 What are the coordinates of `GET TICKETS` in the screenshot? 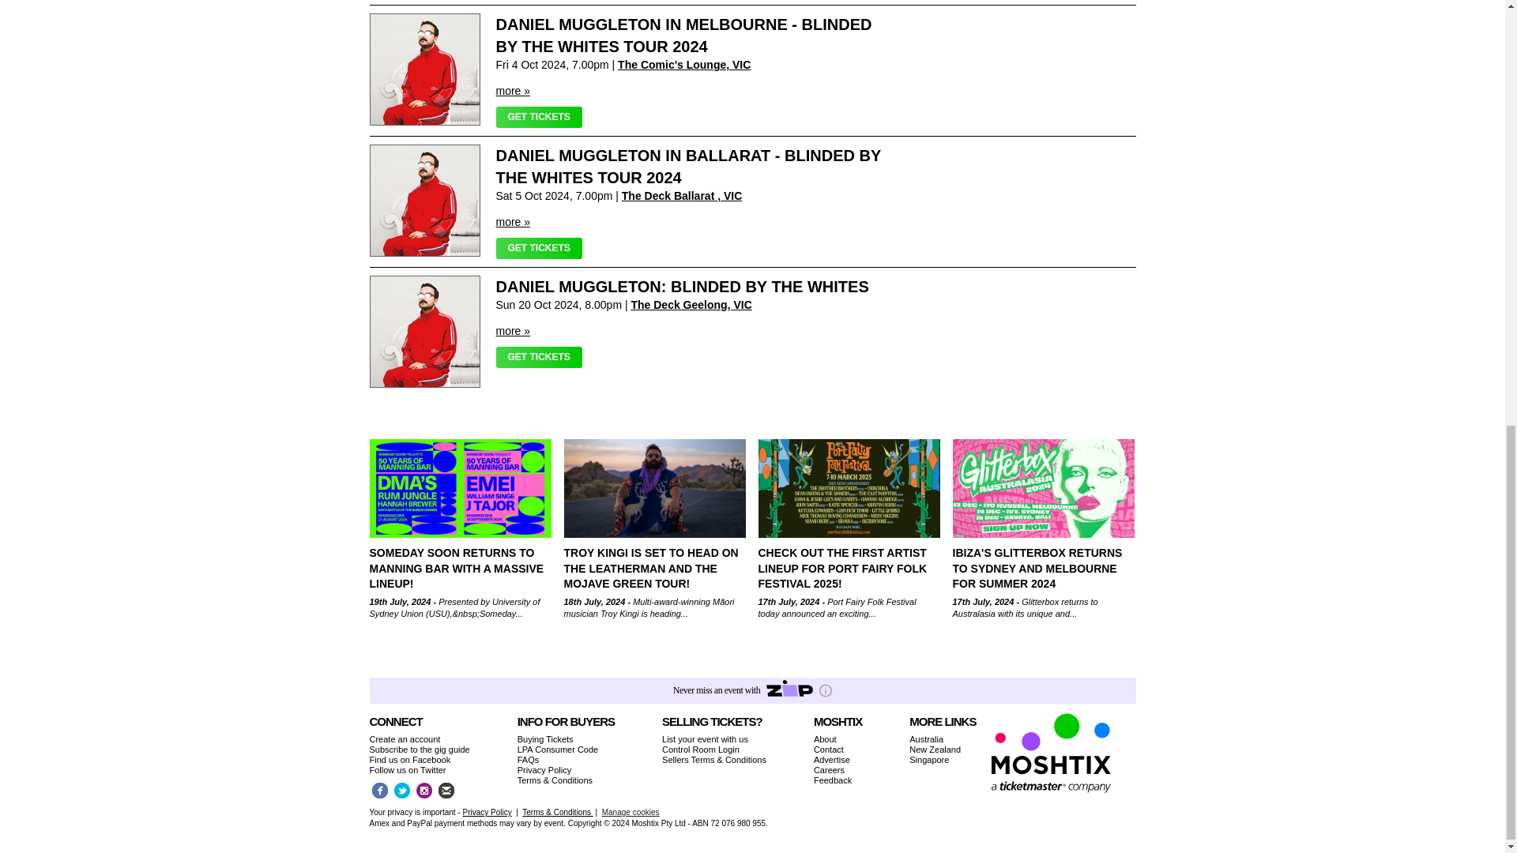 It's located at (539, 117).